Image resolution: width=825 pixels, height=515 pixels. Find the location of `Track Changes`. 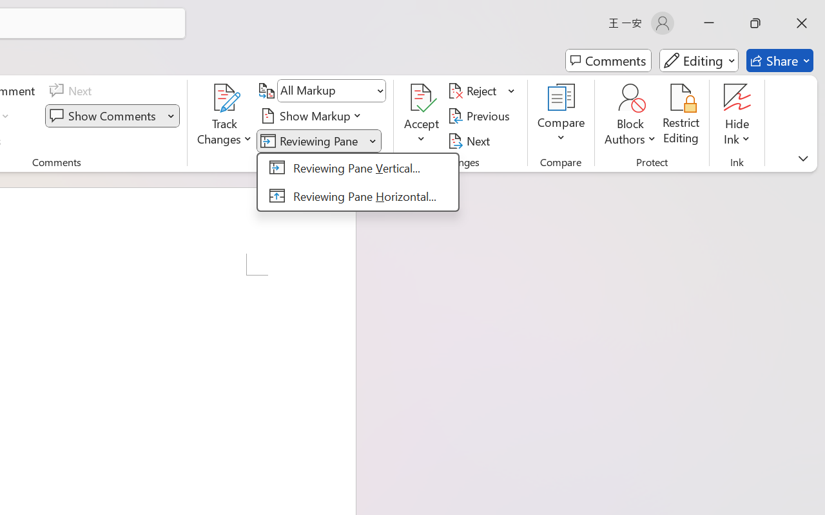

Track Changes is located at coordinates (225, 98).